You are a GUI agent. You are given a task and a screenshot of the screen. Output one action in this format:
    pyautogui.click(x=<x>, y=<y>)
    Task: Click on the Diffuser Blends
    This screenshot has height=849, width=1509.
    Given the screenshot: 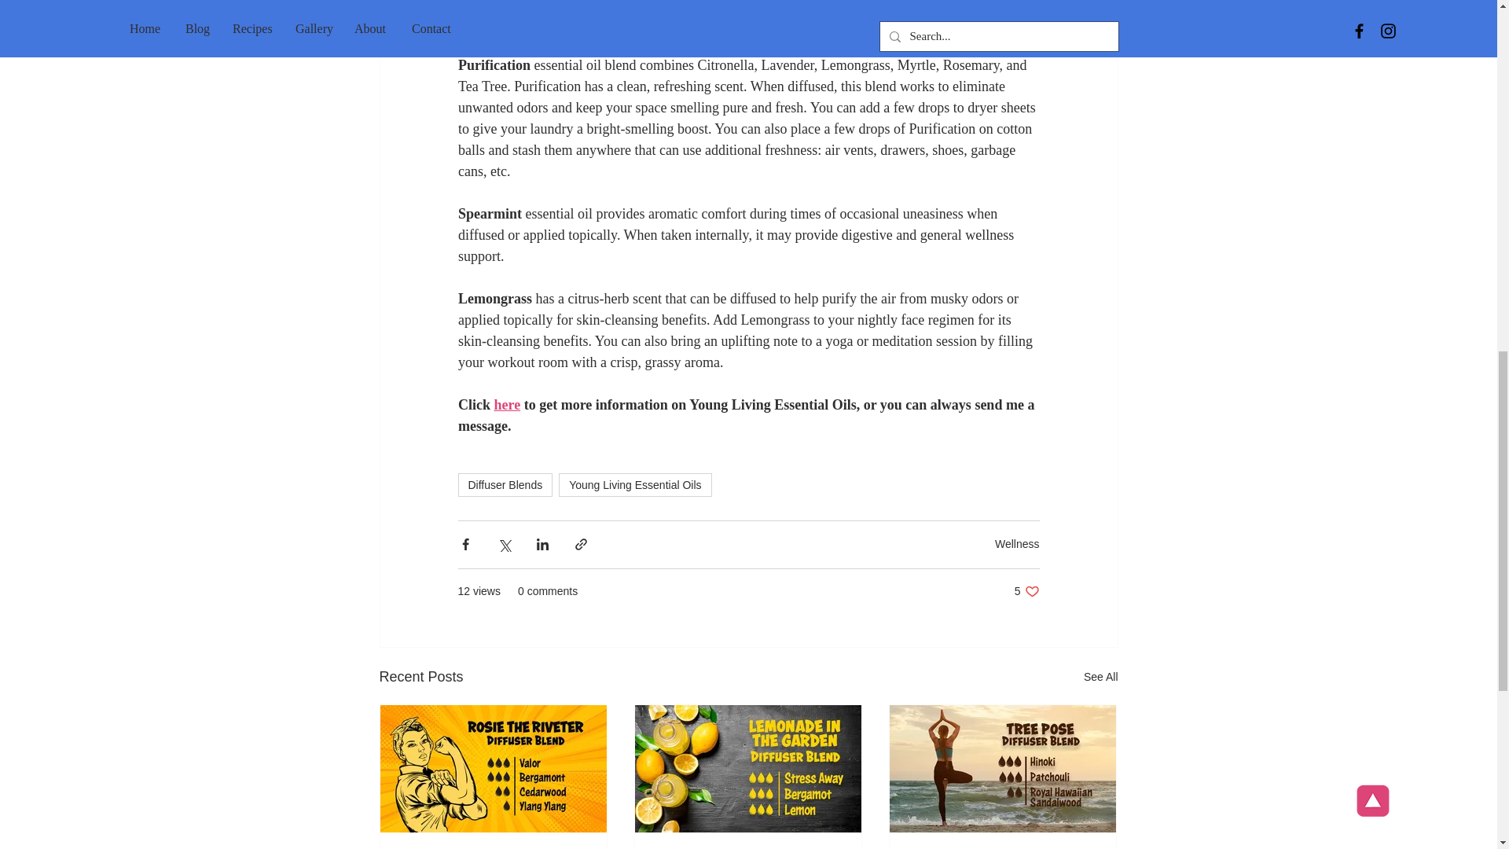 What is the action you would take?
    pyautogui.click(x=1026, y=591)
    